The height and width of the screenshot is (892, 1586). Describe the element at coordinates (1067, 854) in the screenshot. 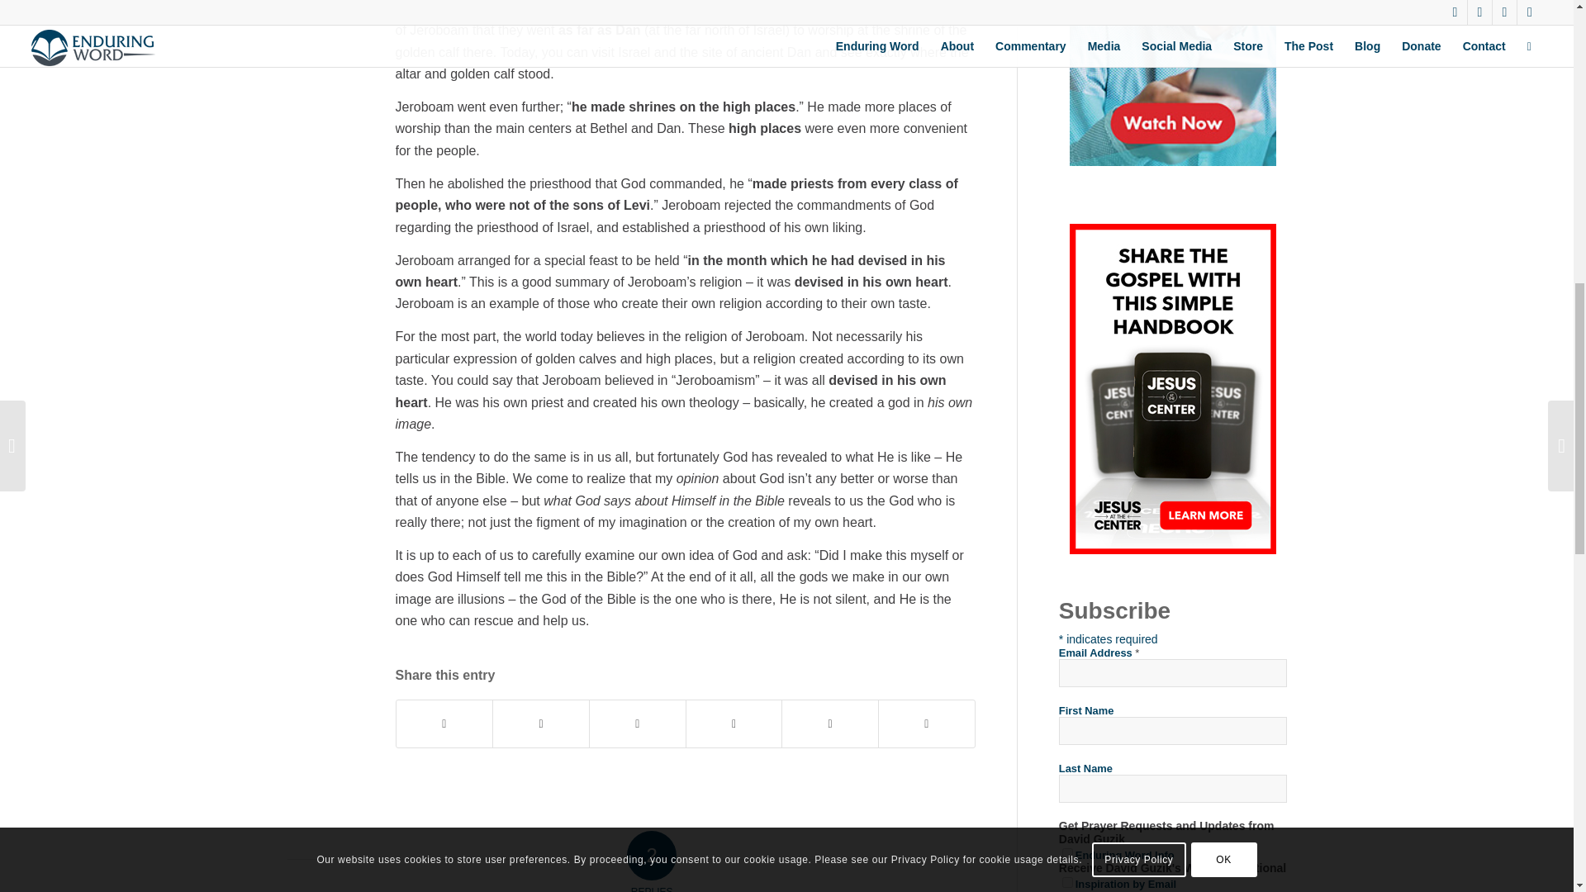

I see `1` at that location.